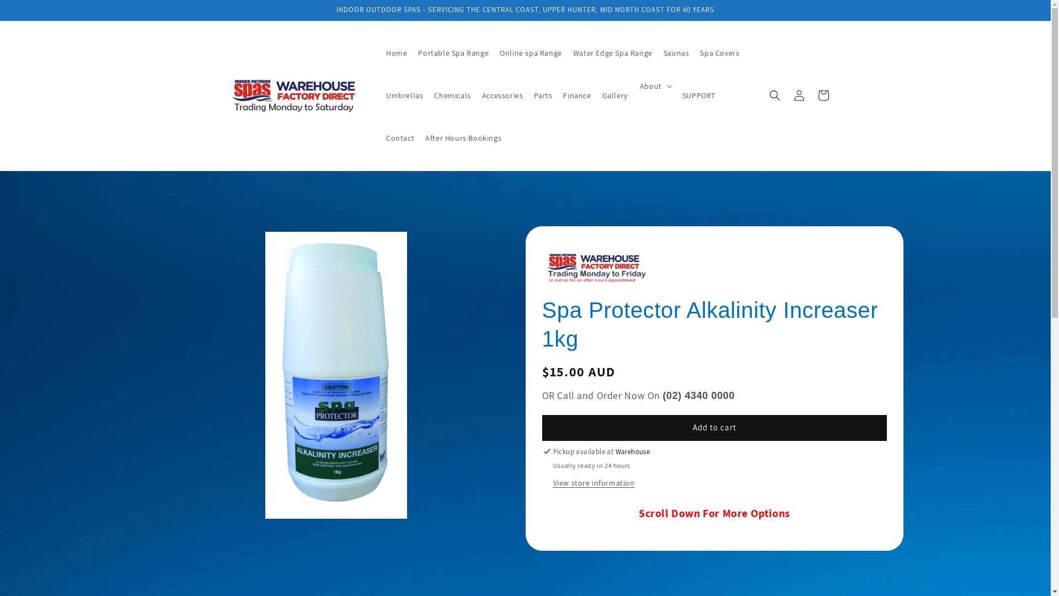 This screenshot has height=596, width=1059. What do you see at coordinates (613, 53) in the screenshot?
I see `Water Edge Spa Range` at bounding box center [613, 53].